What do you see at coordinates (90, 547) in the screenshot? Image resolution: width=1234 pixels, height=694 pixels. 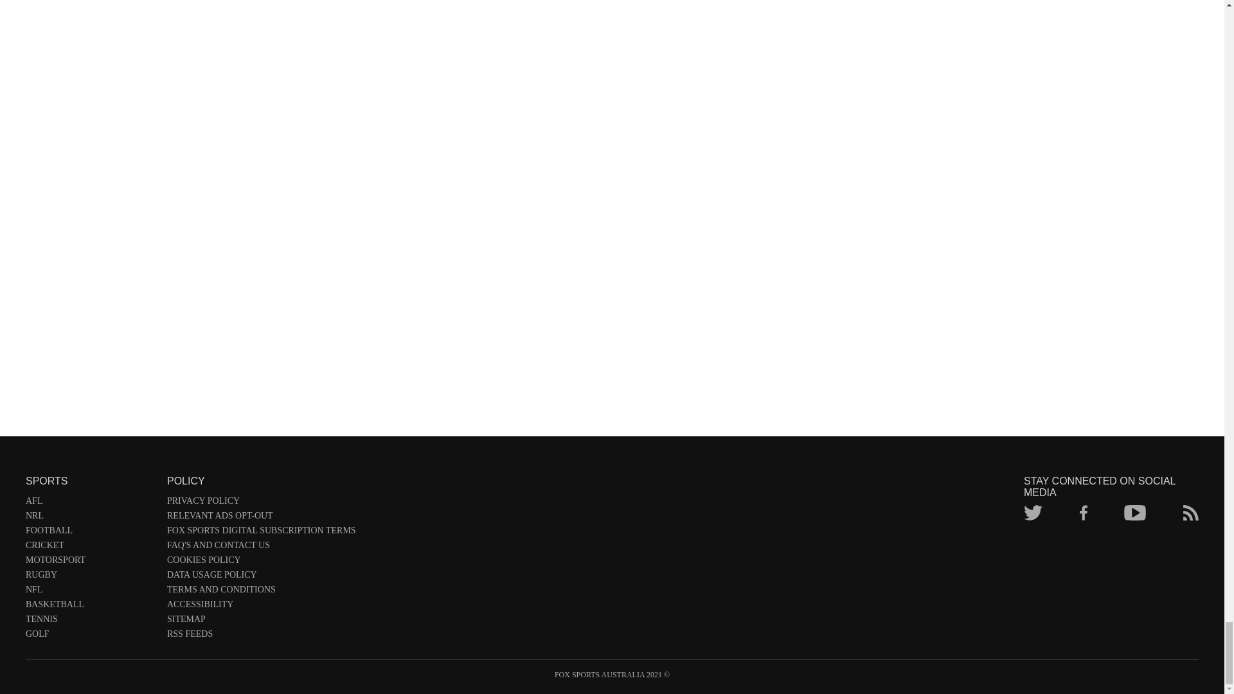 I see `CRICKET` at bounding box center [90, 547].